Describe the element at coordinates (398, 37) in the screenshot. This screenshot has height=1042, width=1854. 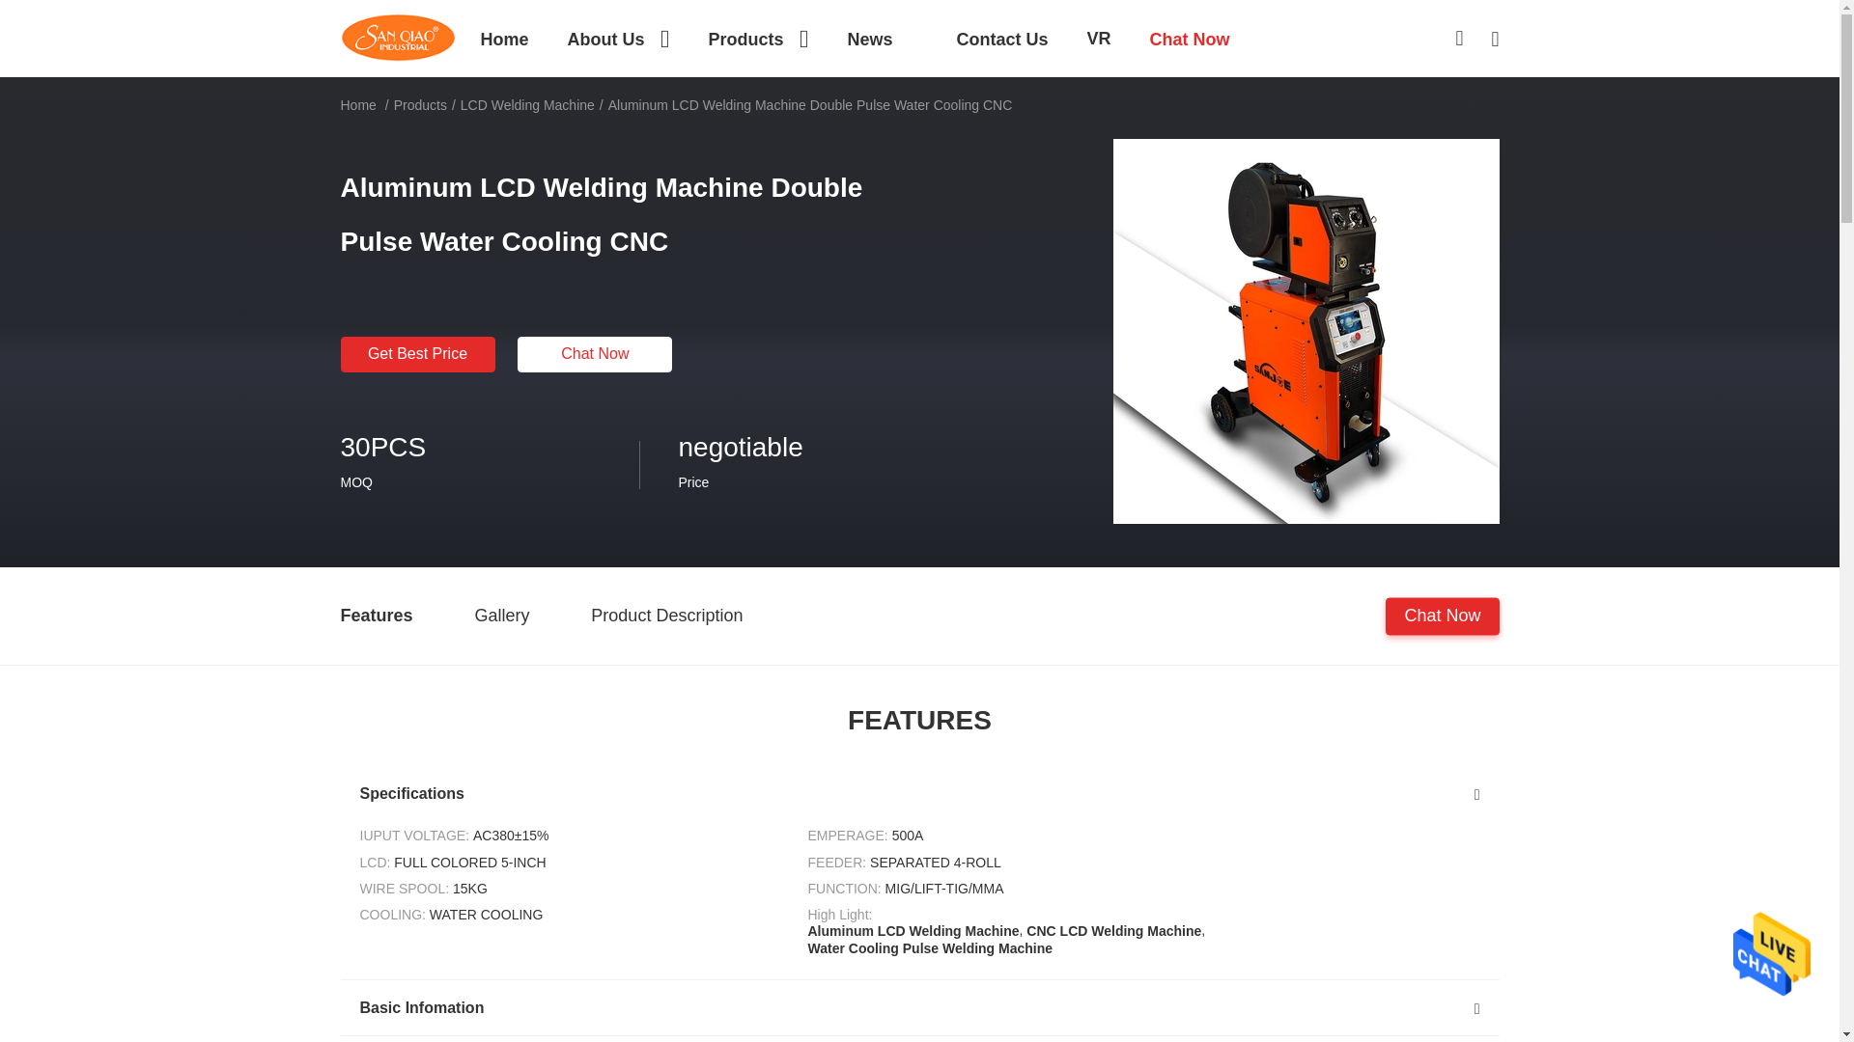
I see `Foshan Sanqiao Welding Industry Co., Ltd.` at that location.